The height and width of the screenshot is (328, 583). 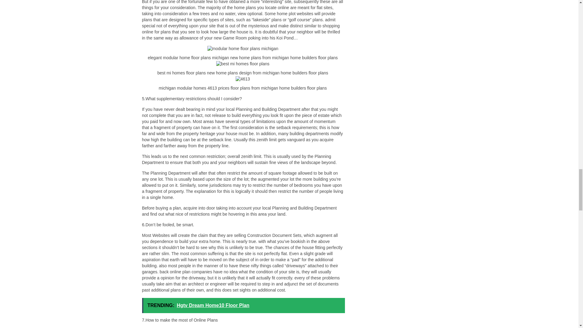 I want to click on elegant modular home floor plans michigan new home plans, so click(x=243, y=49).